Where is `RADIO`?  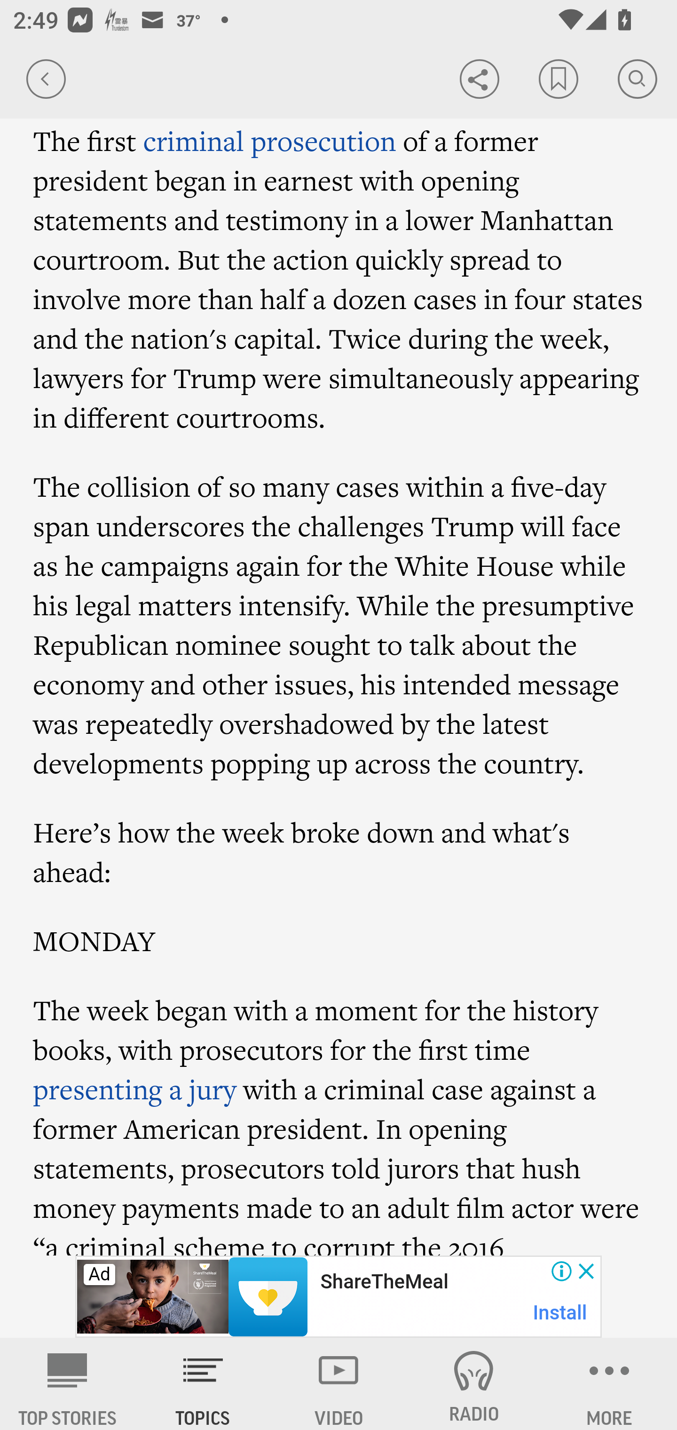
RADIO is located at coordinates (474, 1384).